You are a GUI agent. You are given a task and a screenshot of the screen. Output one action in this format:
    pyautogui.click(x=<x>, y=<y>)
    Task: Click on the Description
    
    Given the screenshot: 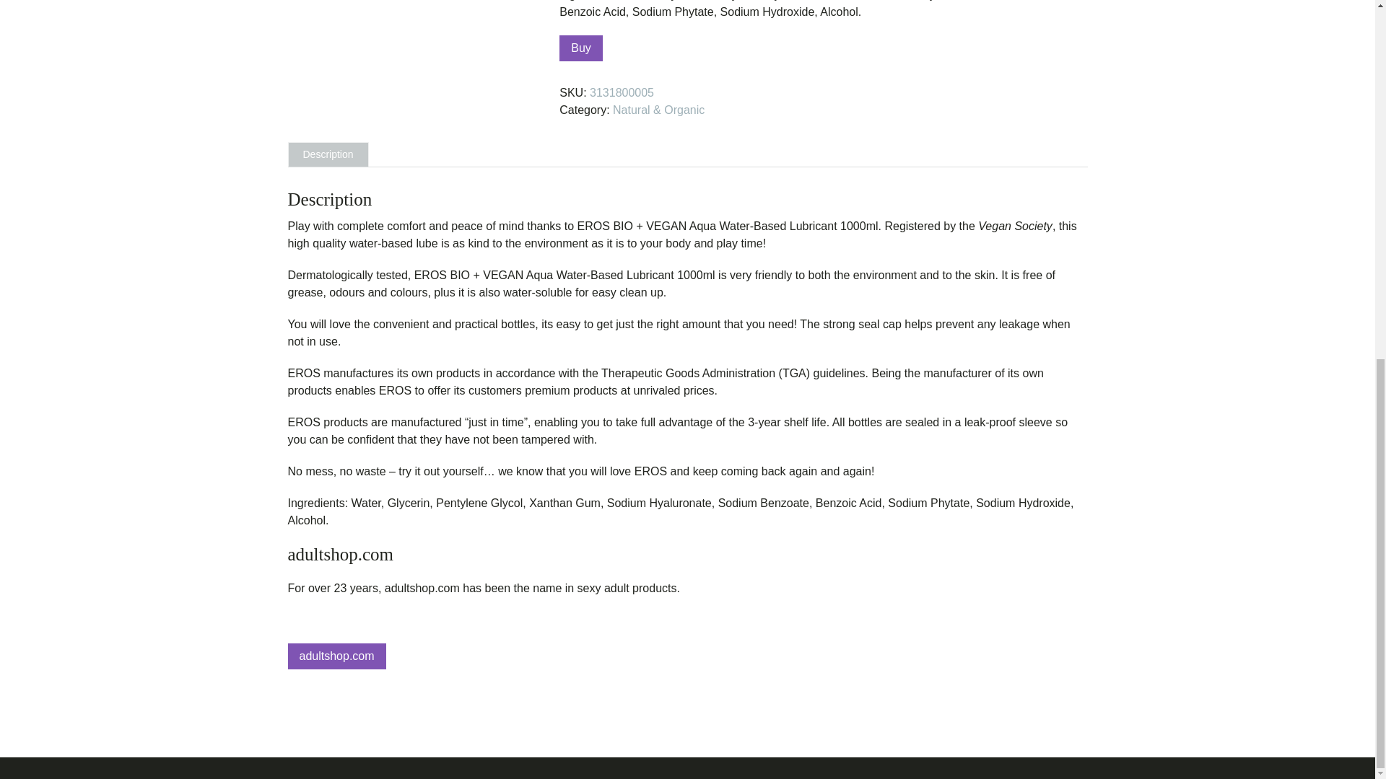 What is the action you would take?
    pyautogui.click(x=328, y=154)
    